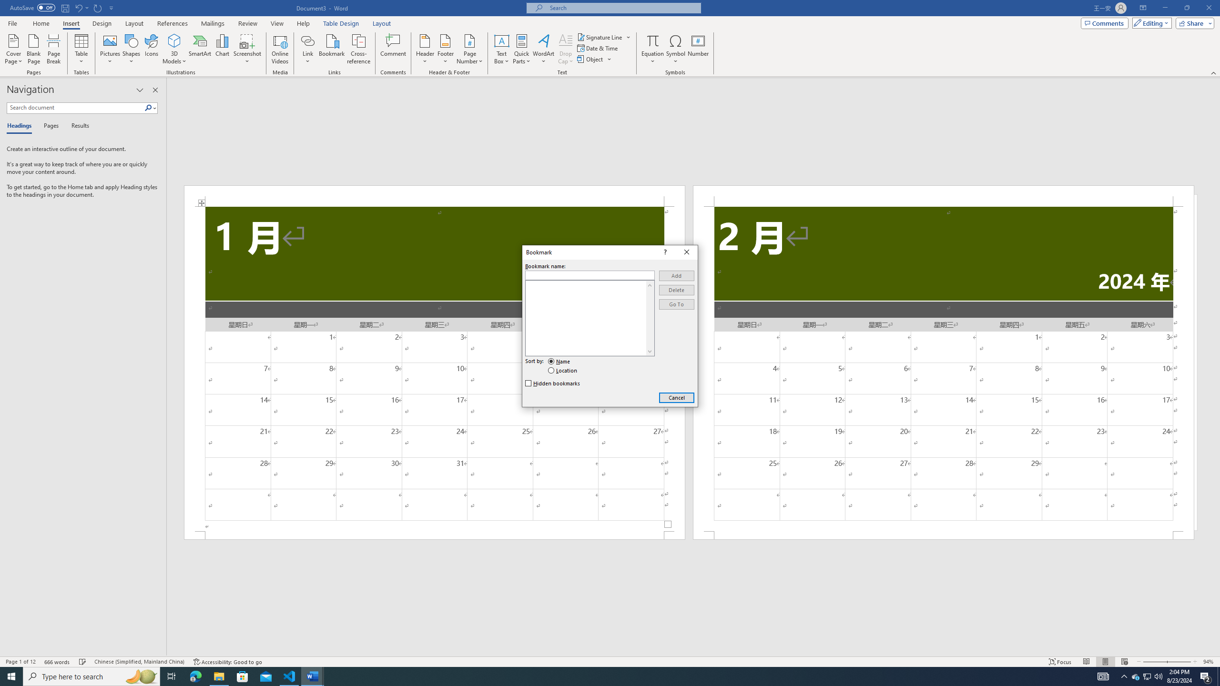 This screenshot has width=1220, height=686. I want to click on Chart..., so click(222, 49).